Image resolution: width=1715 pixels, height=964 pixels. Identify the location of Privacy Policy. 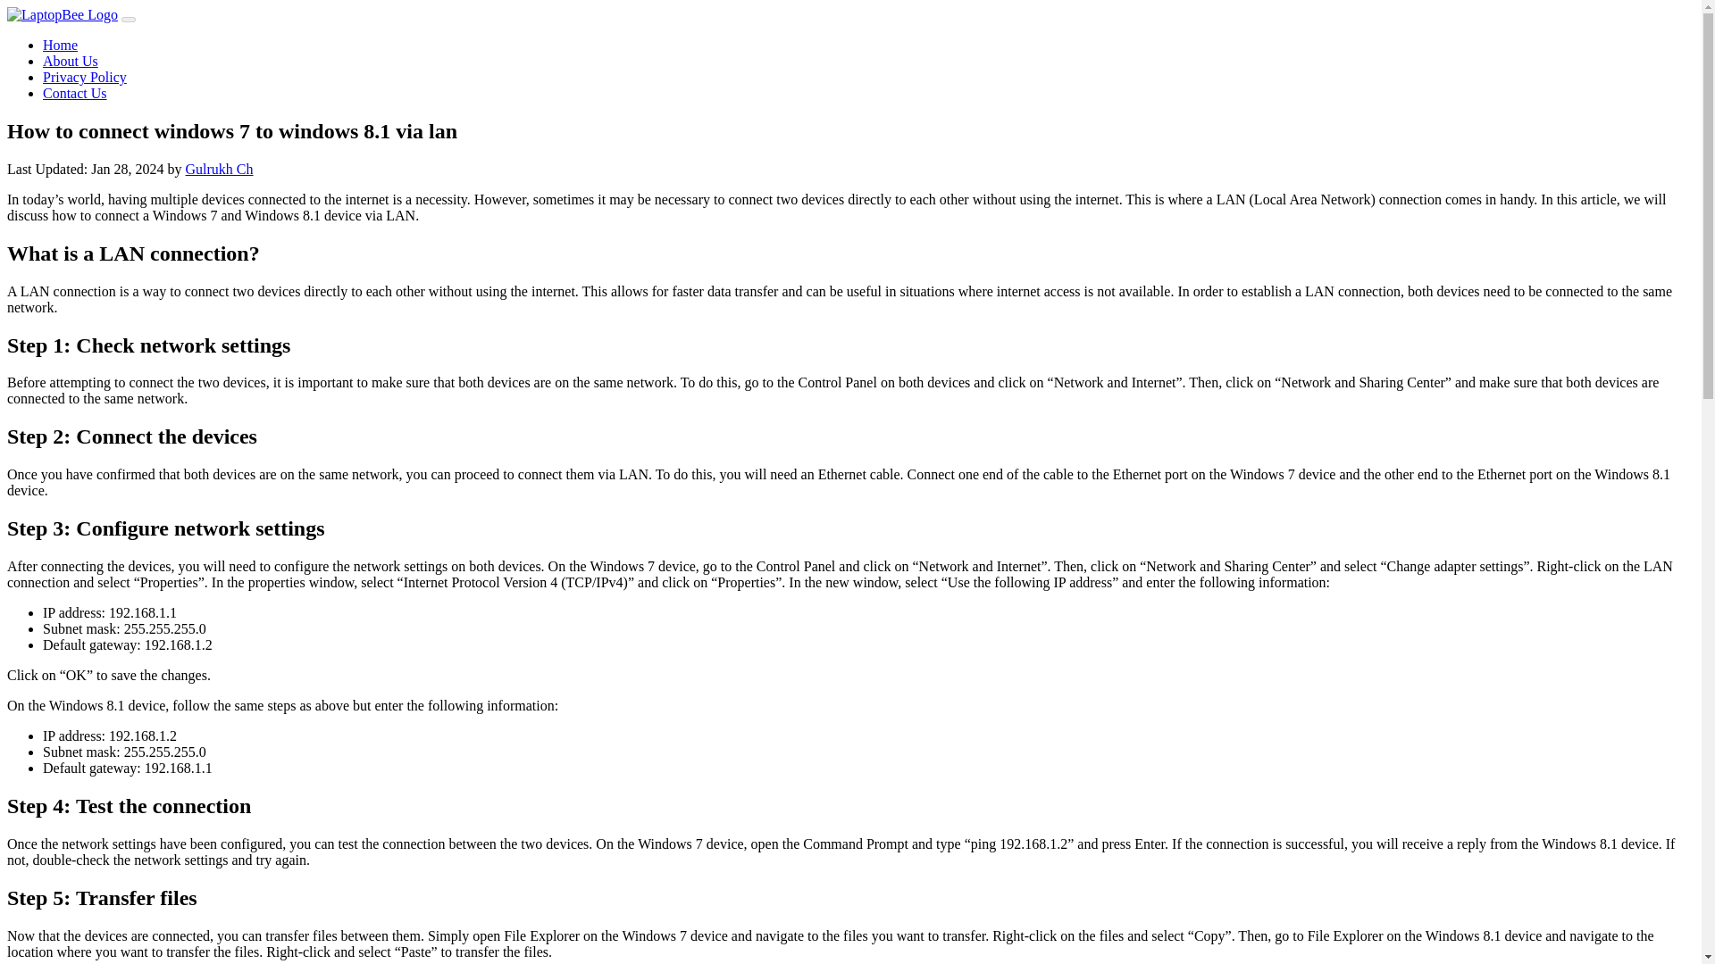
(85, 77).